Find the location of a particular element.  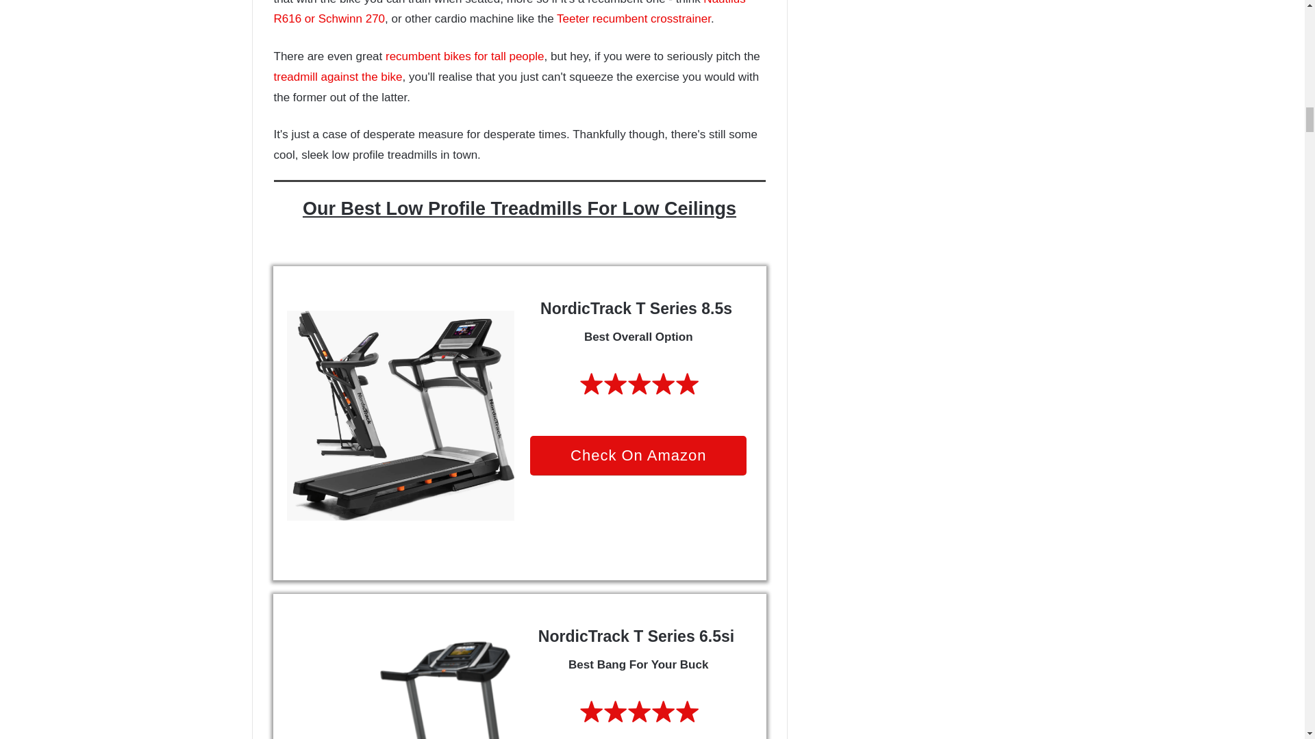

Check On Amazon is located at coordinates (638, 456).